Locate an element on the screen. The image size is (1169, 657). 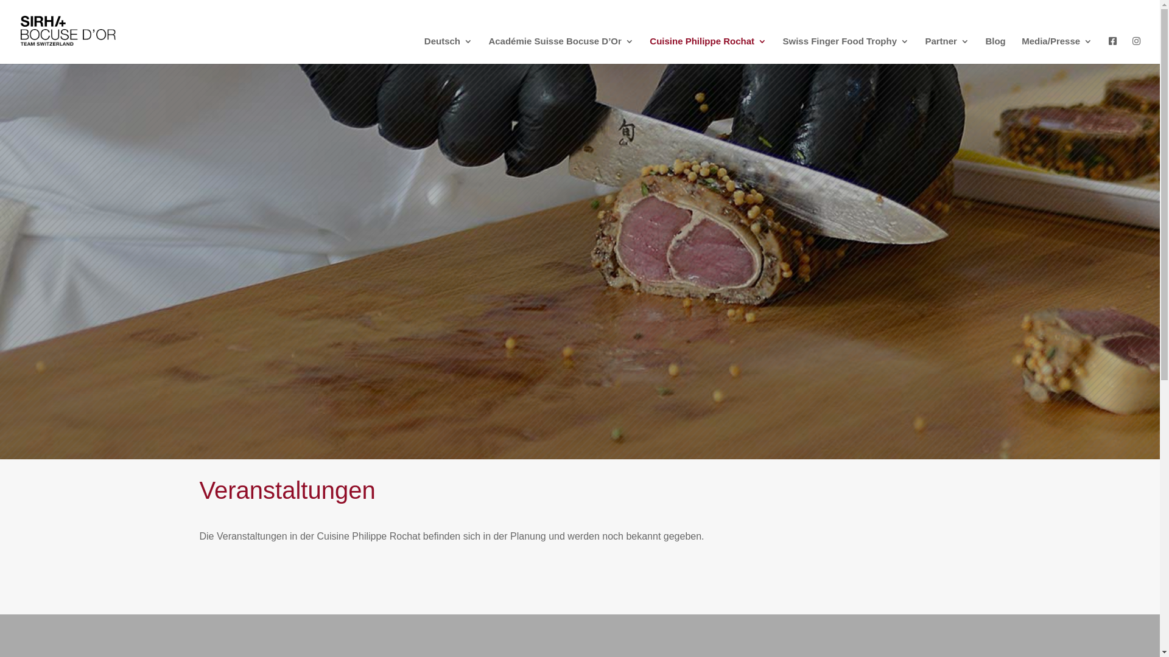
Deutsch is located at coordinates (448, 50).